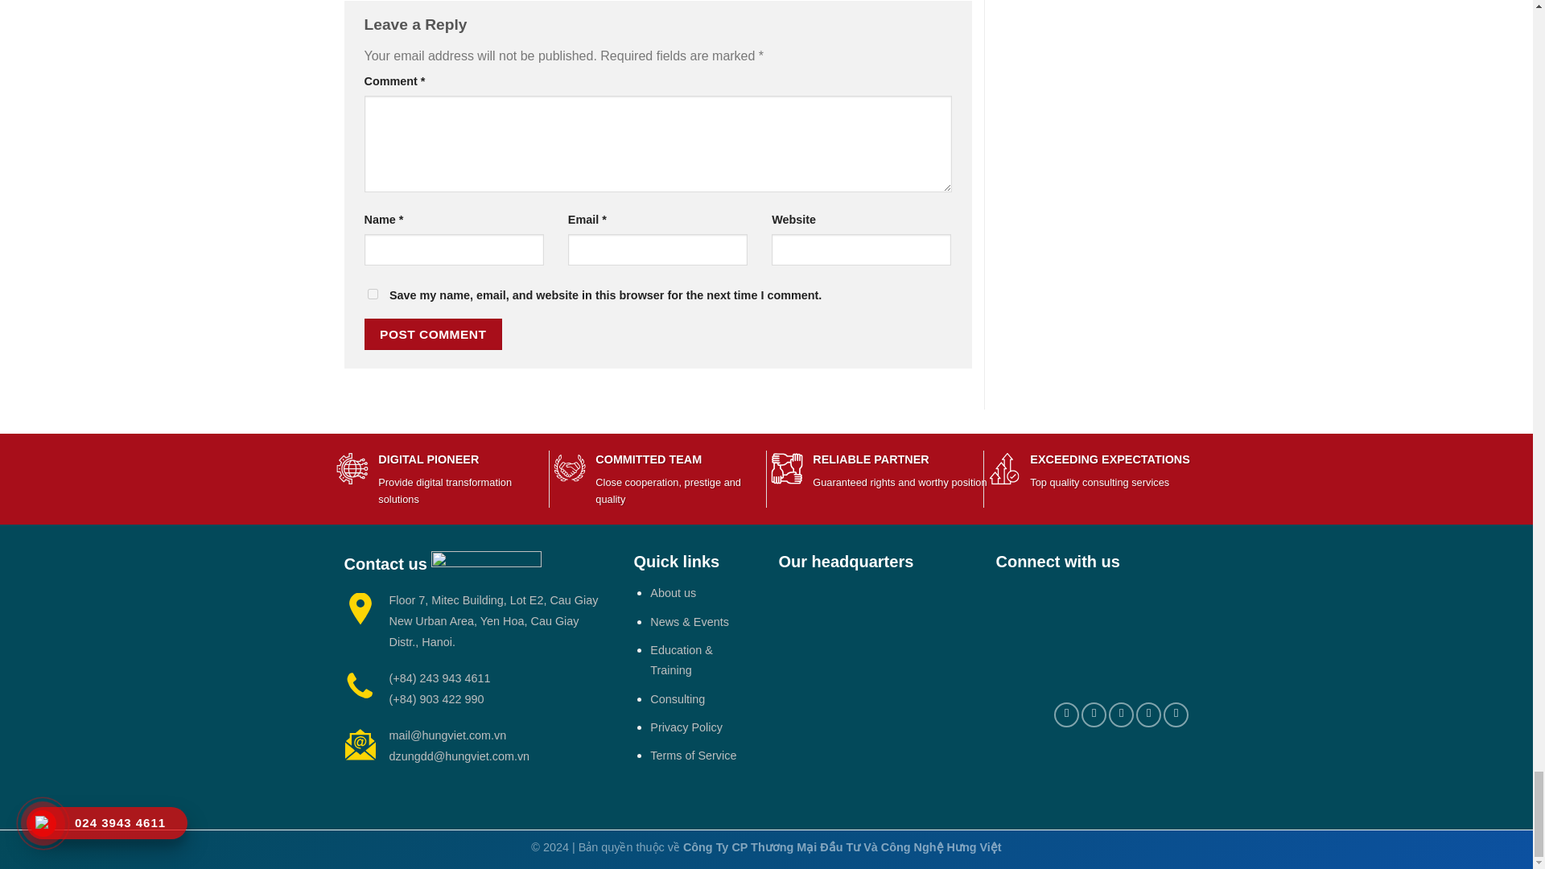  I want to click on Follow on YouTube, so click(1175, 715).